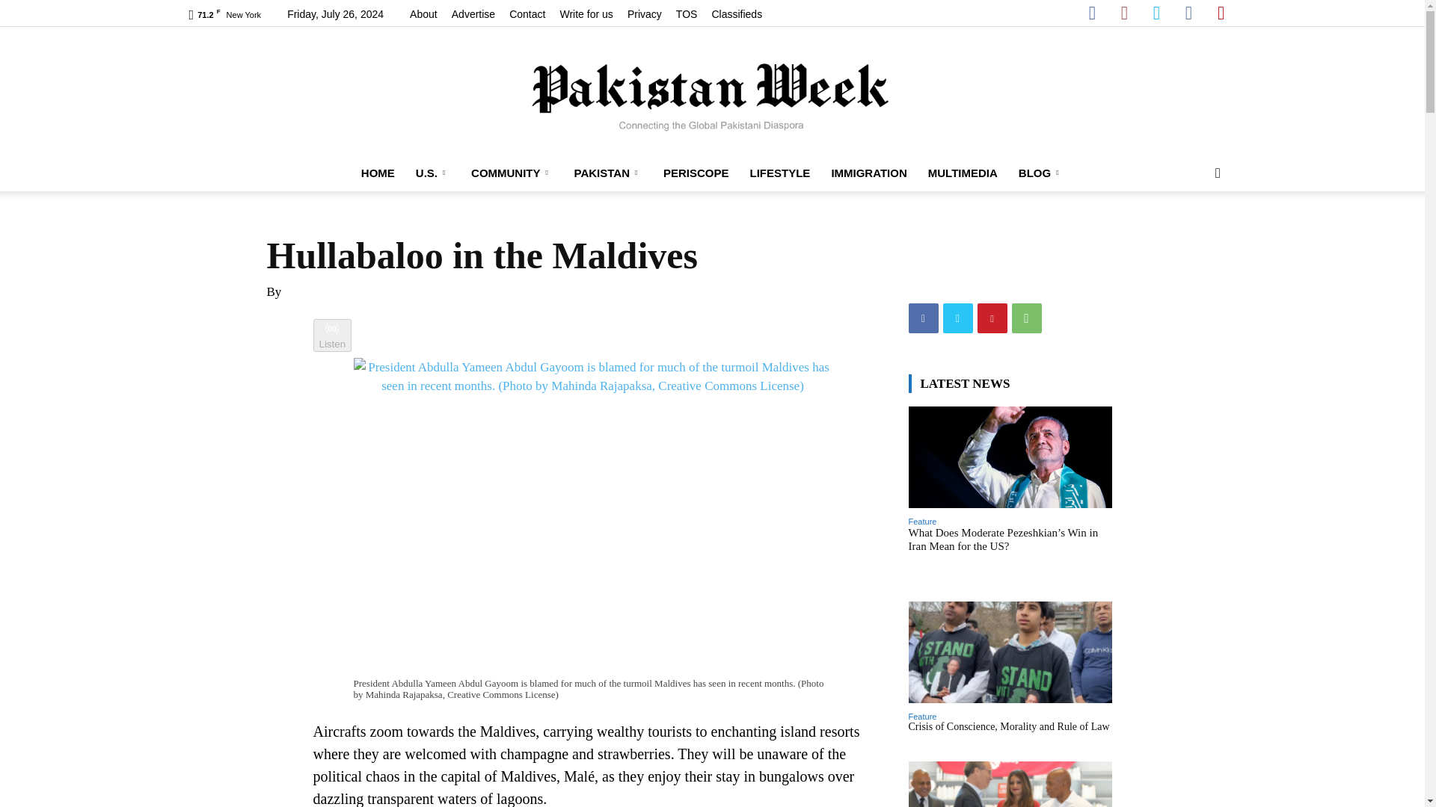  What do you see at coordinates (1156, 15) in the screenshot?
I see `Twitter` at bounding box center [1156, 15].